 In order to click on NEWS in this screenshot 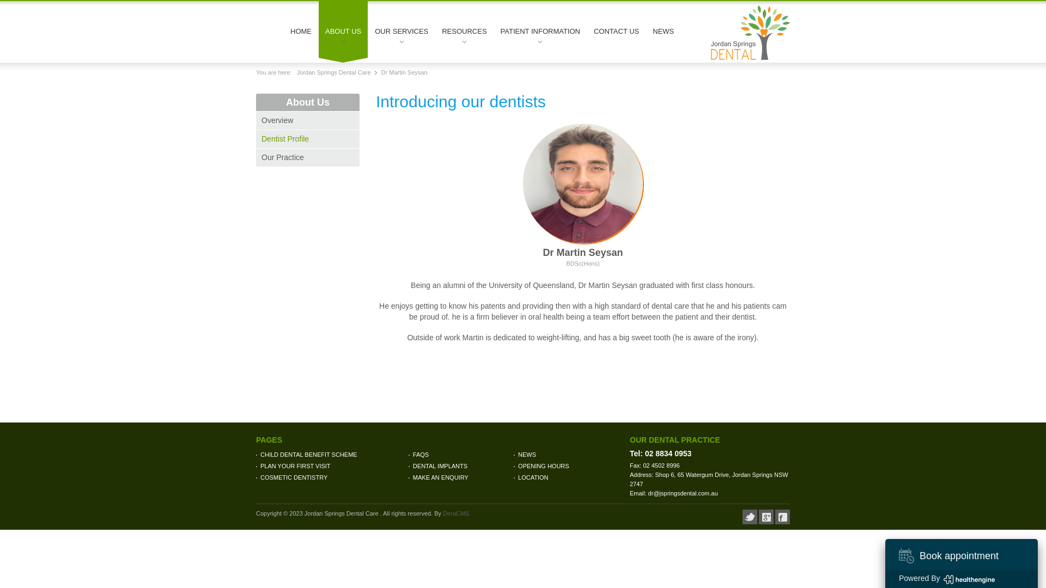, I will do `click(565, 455)`.